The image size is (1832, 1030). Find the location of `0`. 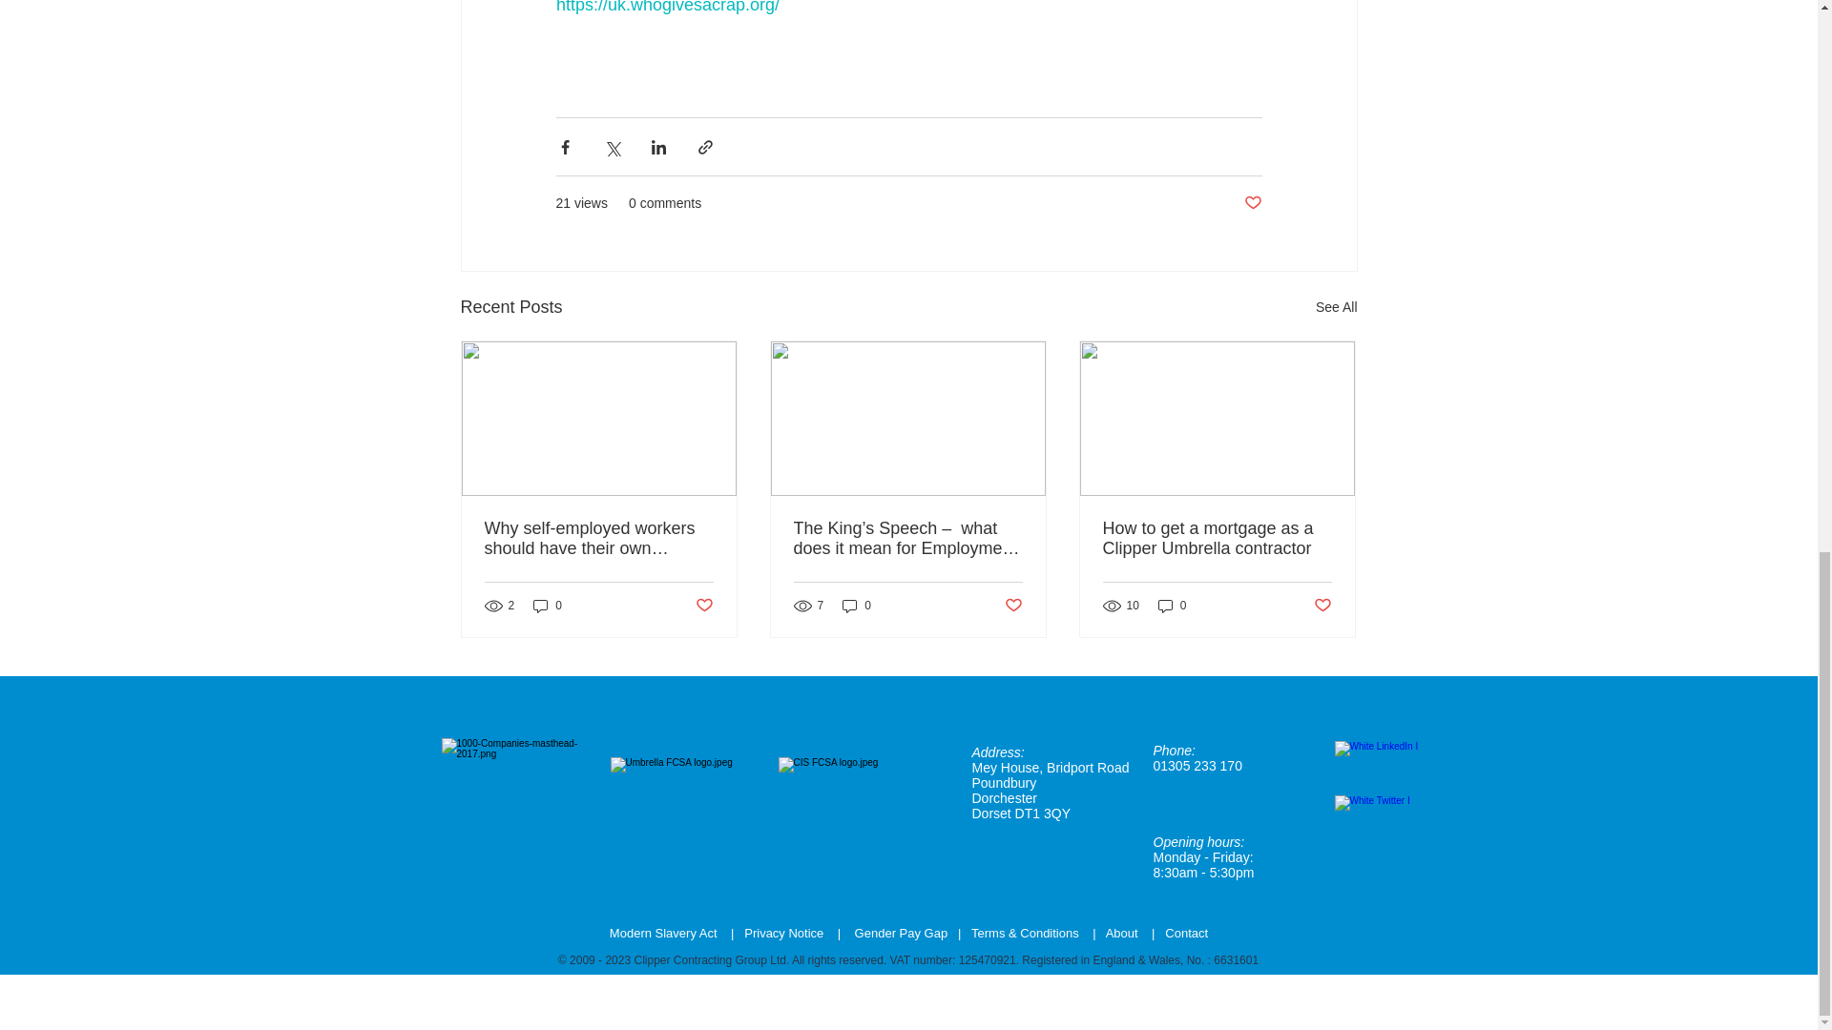

0 is located at coordinates (548, 606).